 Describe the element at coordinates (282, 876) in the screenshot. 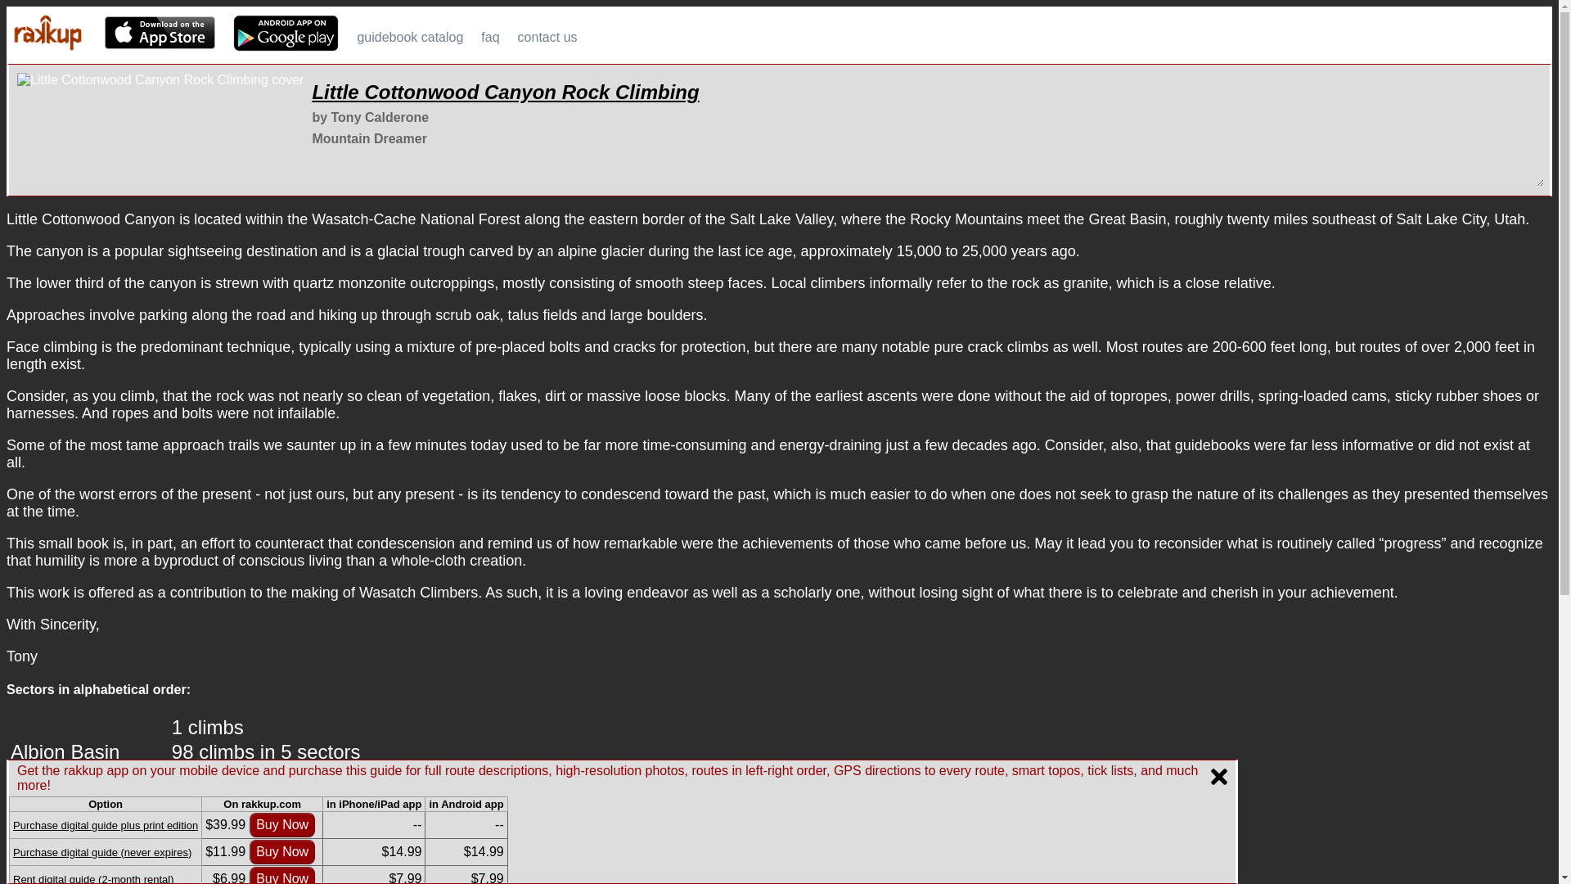

I see `Buy Now` at that location.